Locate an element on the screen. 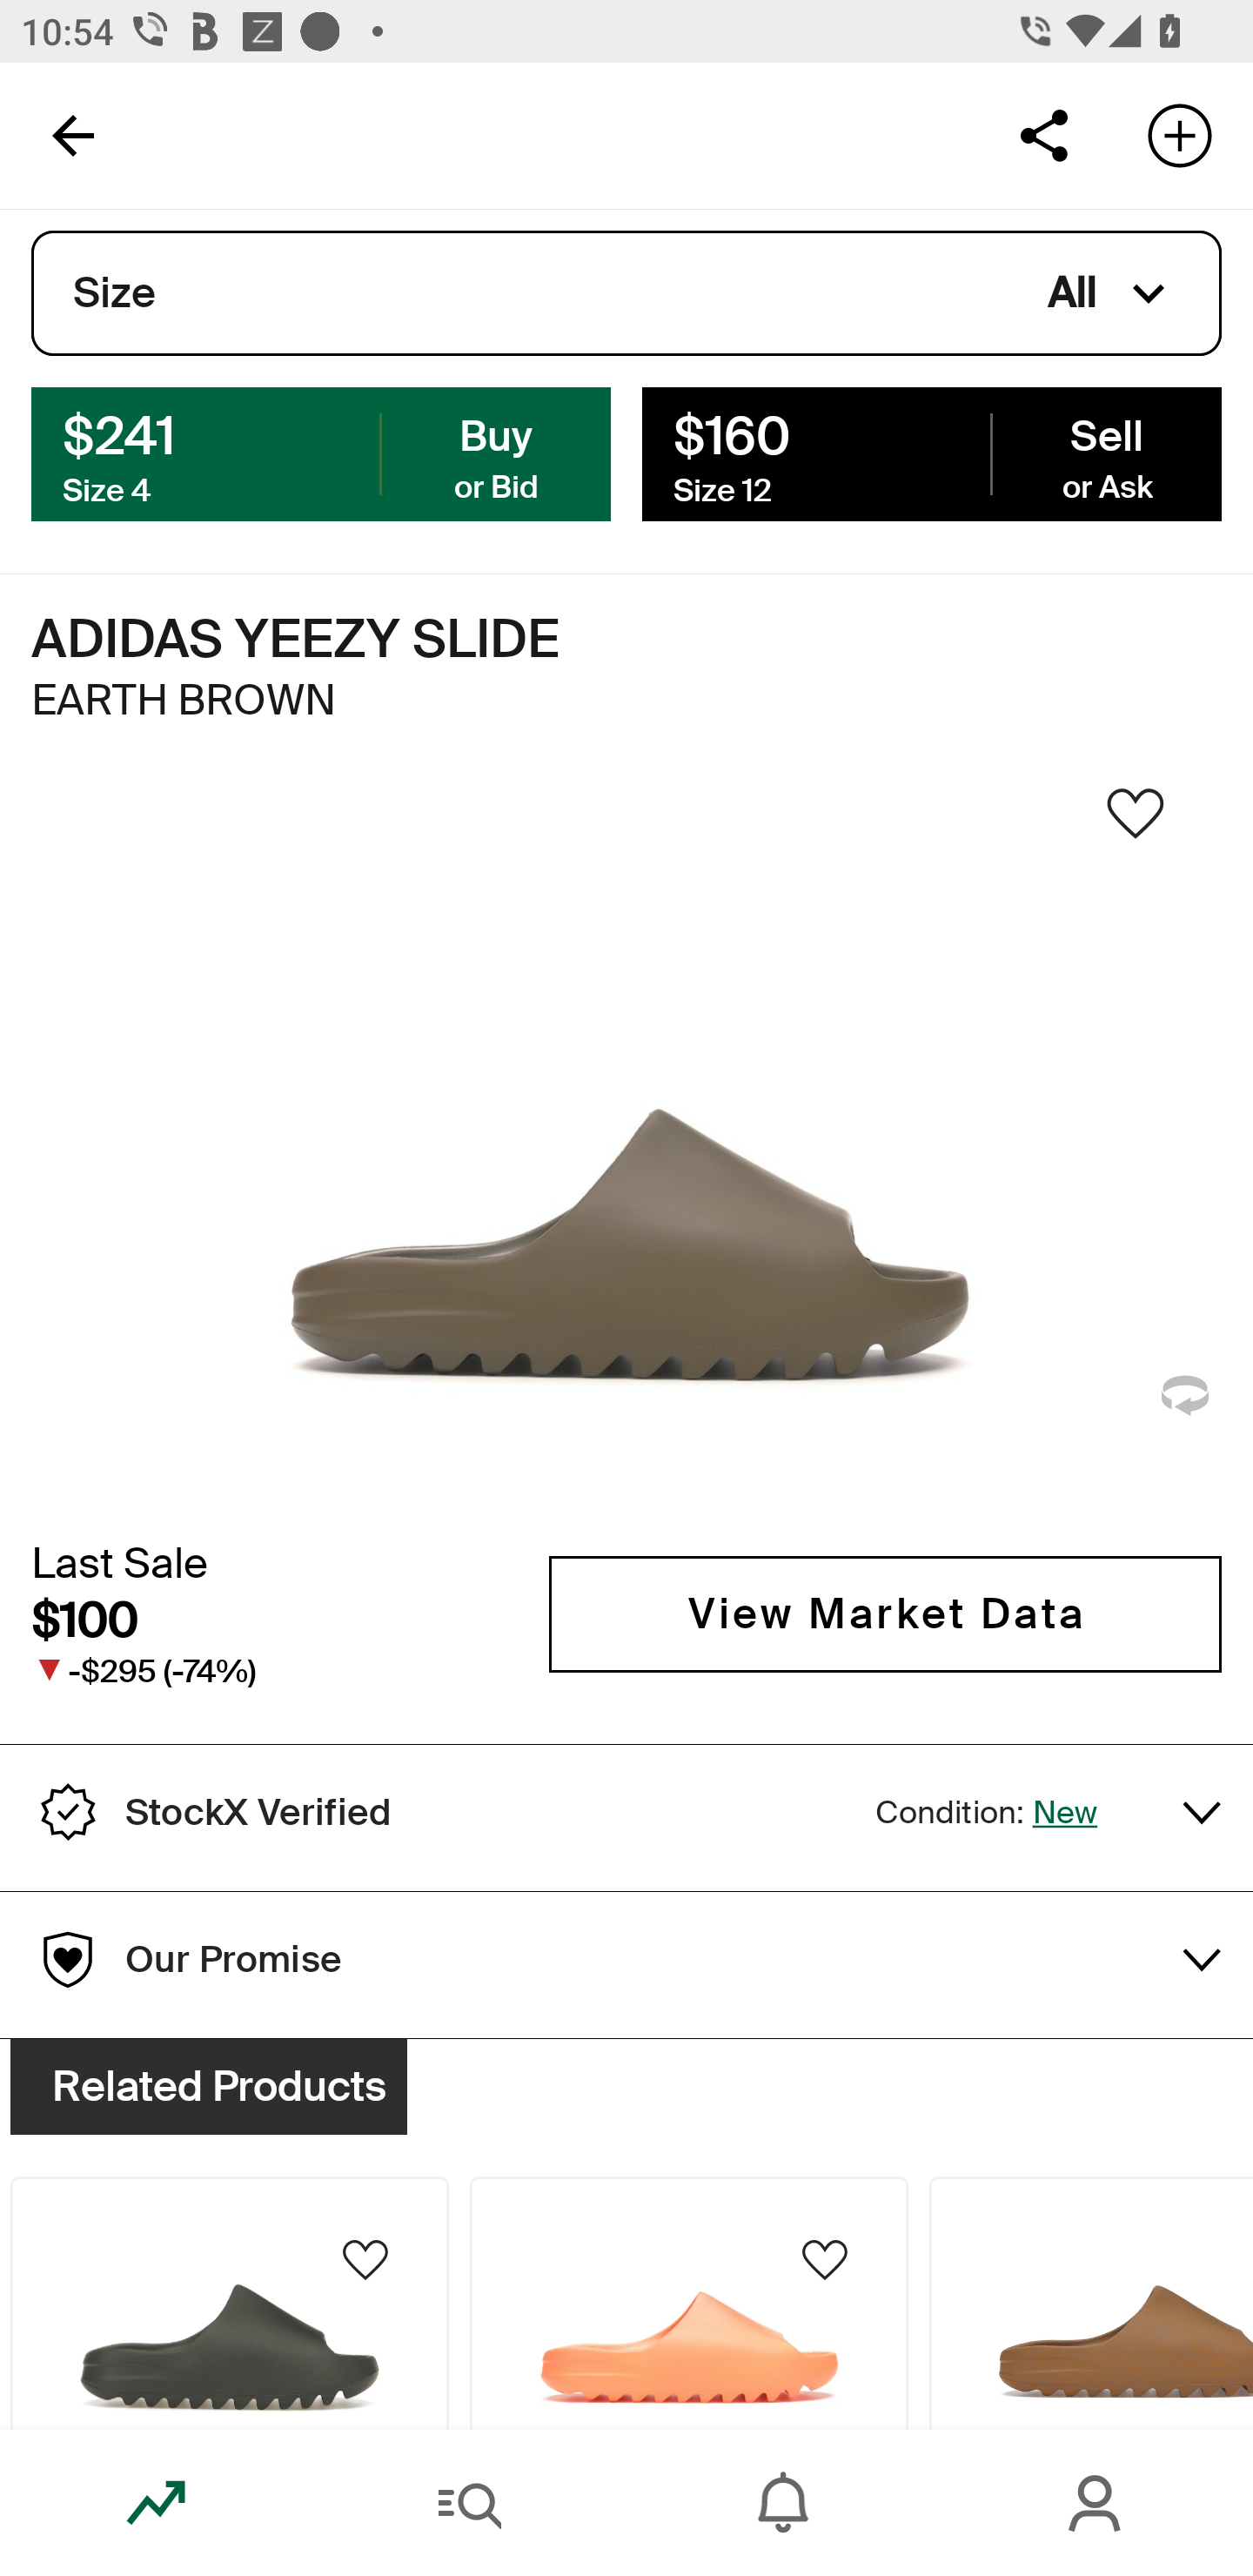 Image resolution: width=1253 pixels, height=2576 pixels. Add is located at coordinates (1180, 134).